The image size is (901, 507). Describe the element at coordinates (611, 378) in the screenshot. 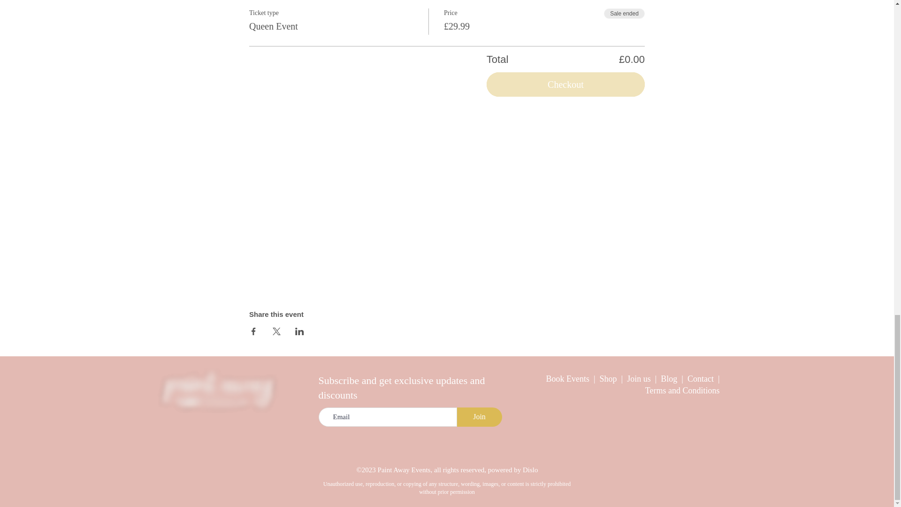

I see `Shop ` at that location.